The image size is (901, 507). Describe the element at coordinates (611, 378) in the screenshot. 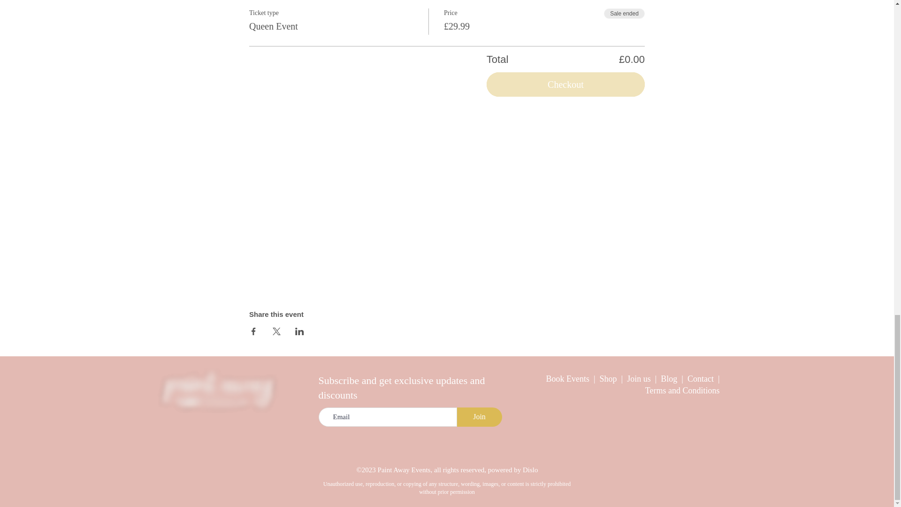

I see `Shop ` at that location.